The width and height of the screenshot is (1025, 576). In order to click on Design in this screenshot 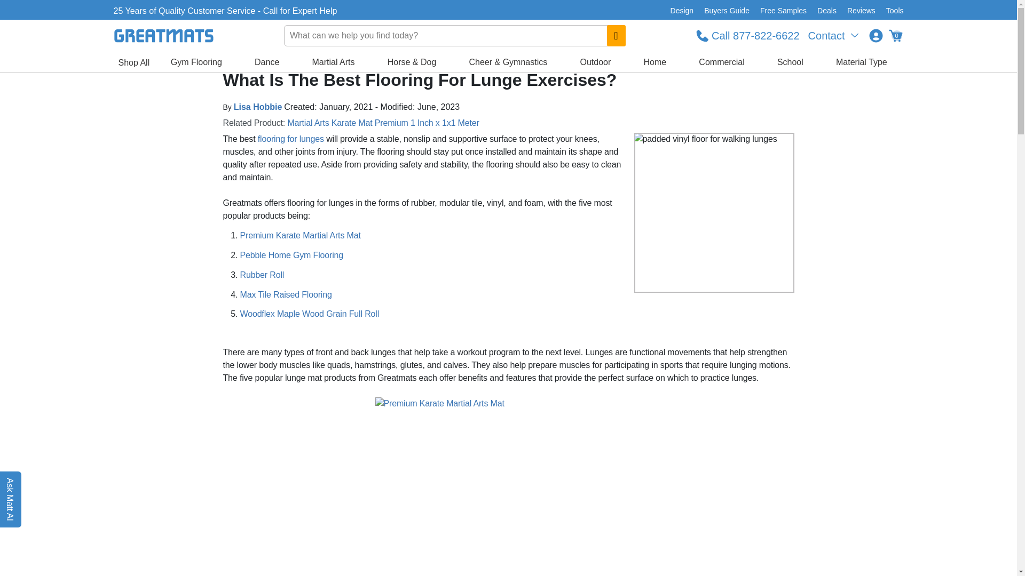, I will do `click(682, 11)`.